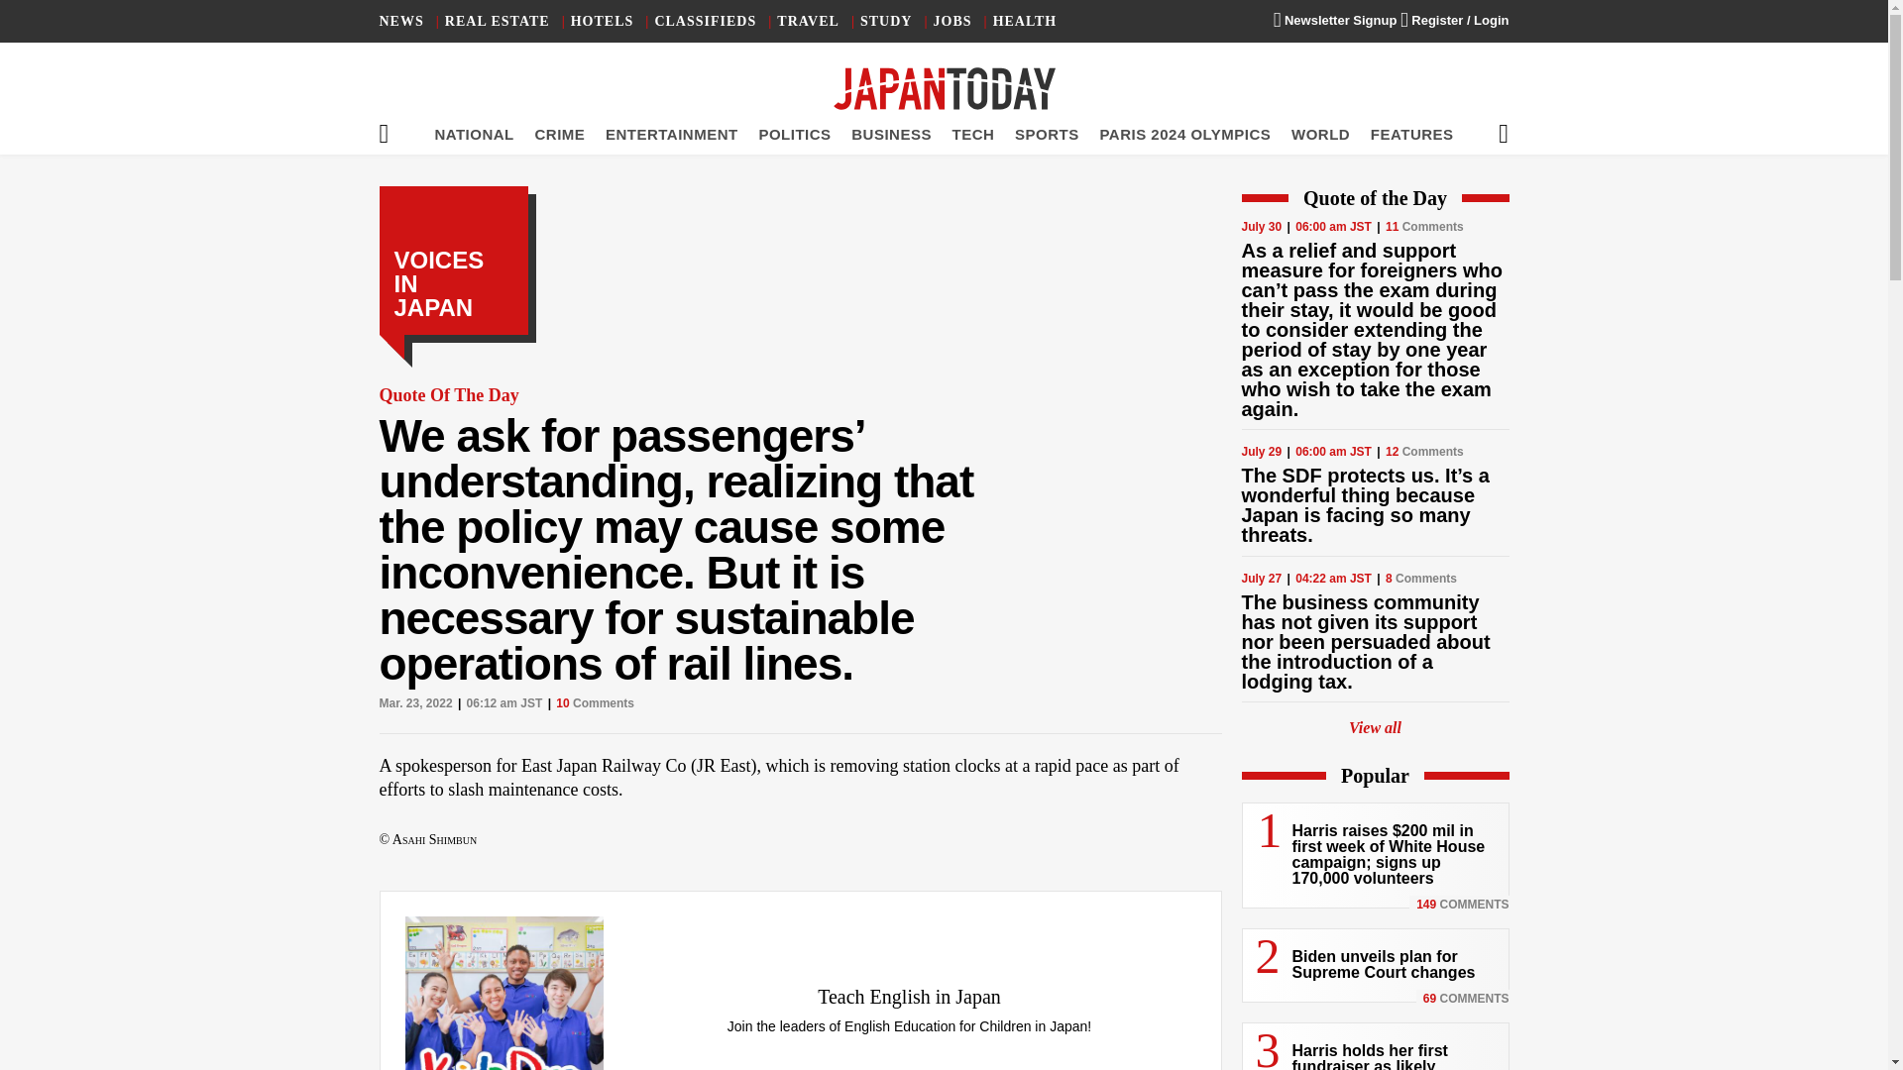 This screenshot has height=1070, width=1903. What do you see at coordinates (891, 134) in the screenshot?
I see `BUSINESS` at bounding box center [891, 134].